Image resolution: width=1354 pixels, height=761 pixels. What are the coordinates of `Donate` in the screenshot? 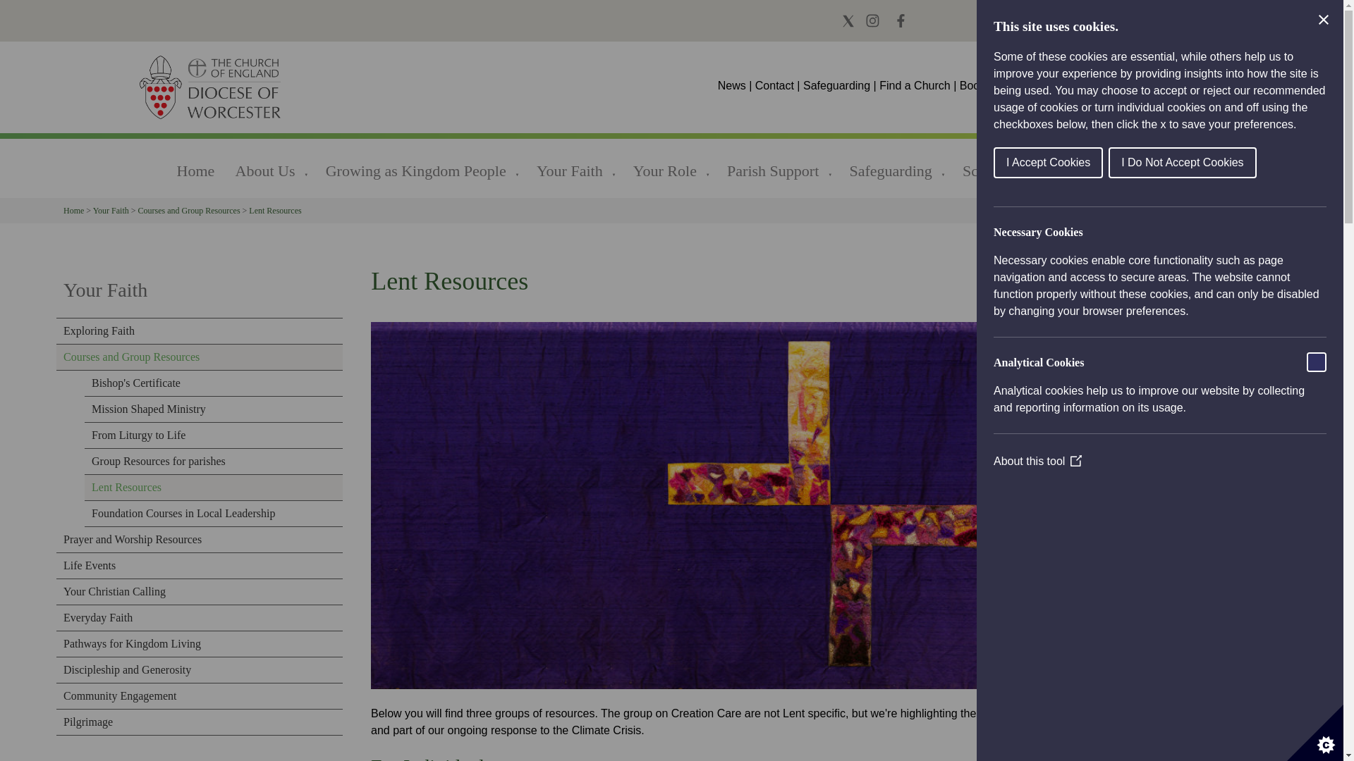 It's located at (1118, 85).